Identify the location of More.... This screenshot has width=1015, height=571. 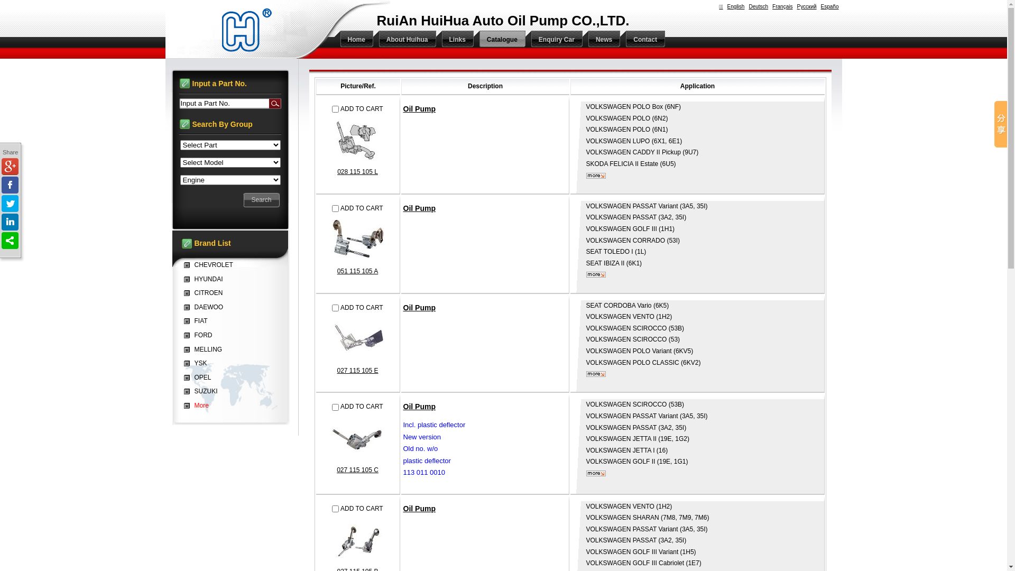
(595, 176).